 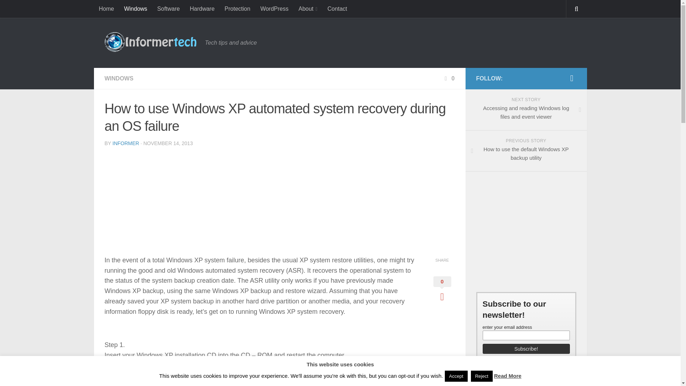 What do you see at coordinates (237, 9) in the screenshot?
I see `Protection` at bounding box center [237, 9].